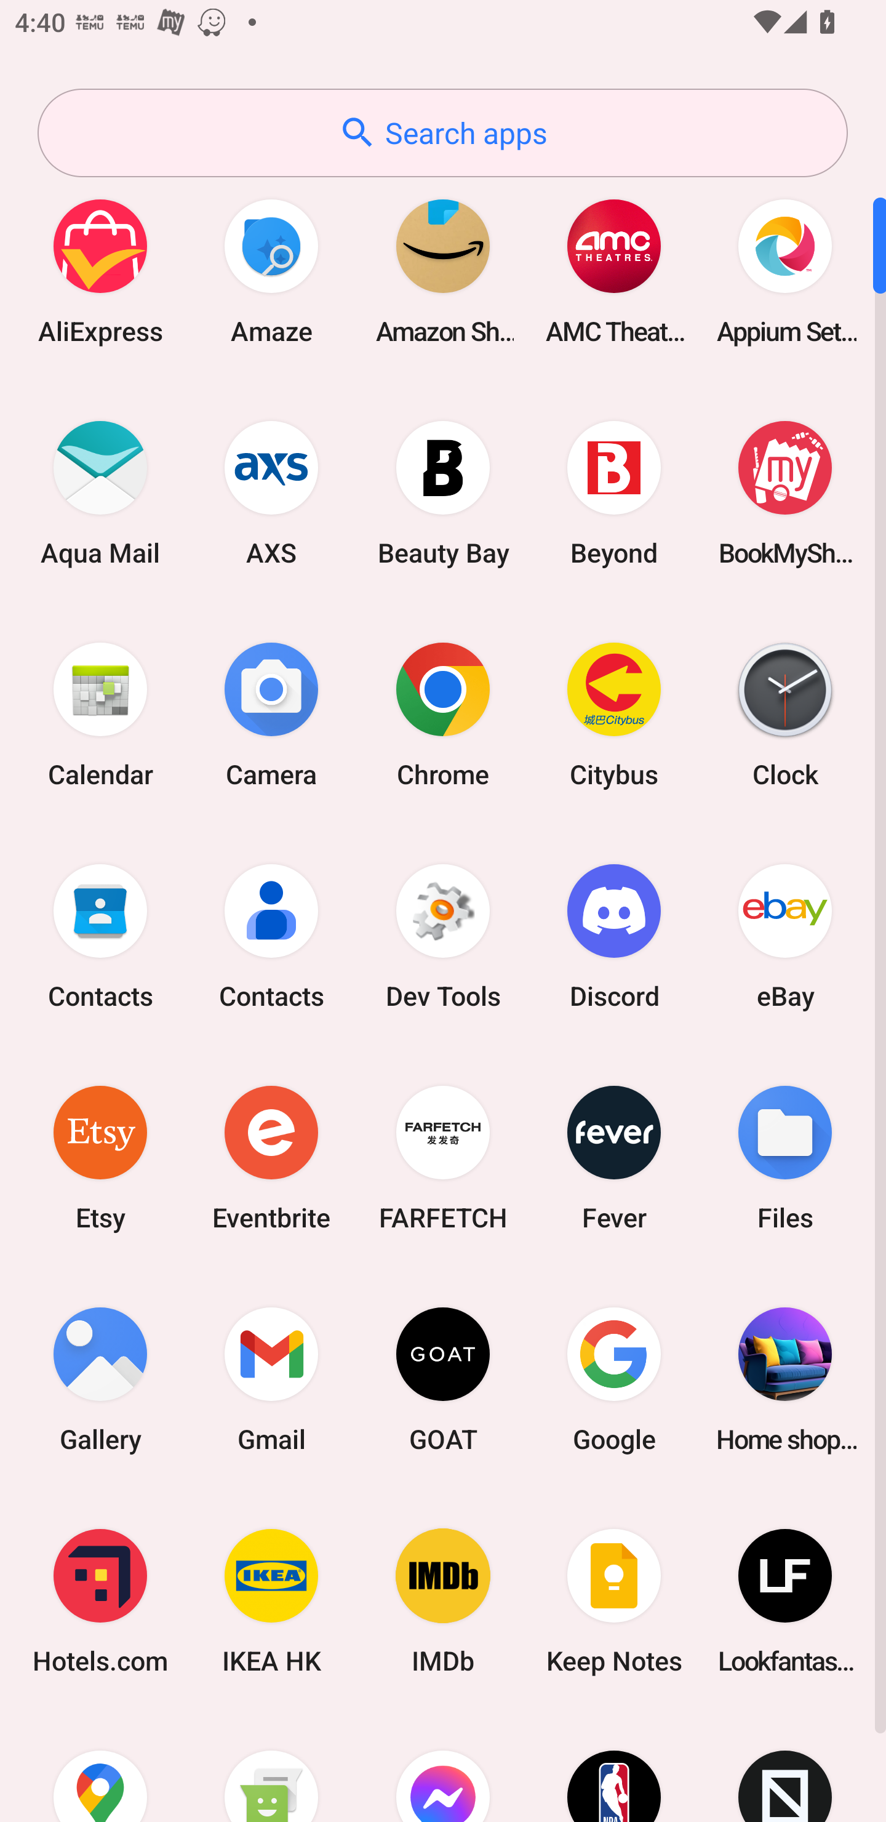 This screenshot has height=1822, width=886. Describe the element at coordinates (785, 492) in the screenshot. I see `BookMyShow` at that location.